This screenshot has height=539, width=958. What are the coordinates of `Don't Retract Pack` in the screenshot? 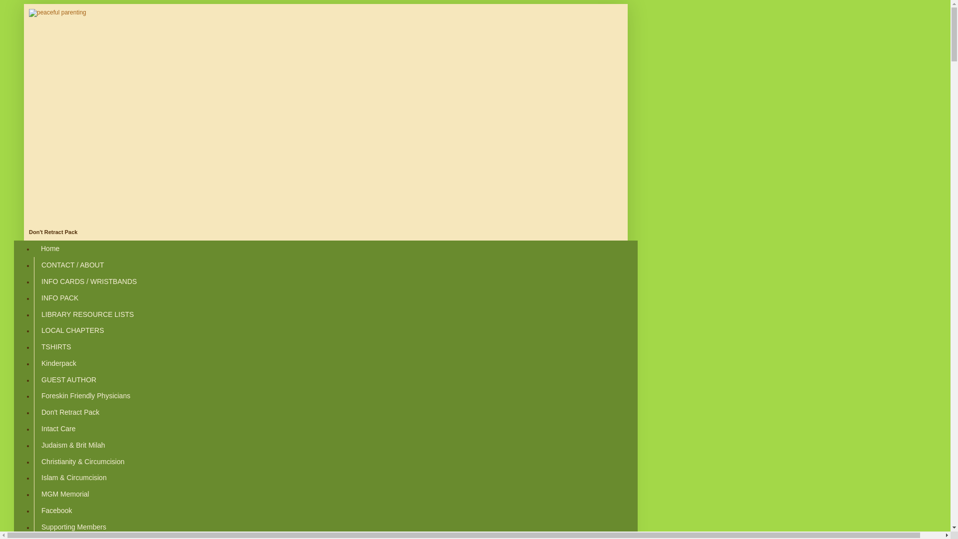 It's located at (70, 412).